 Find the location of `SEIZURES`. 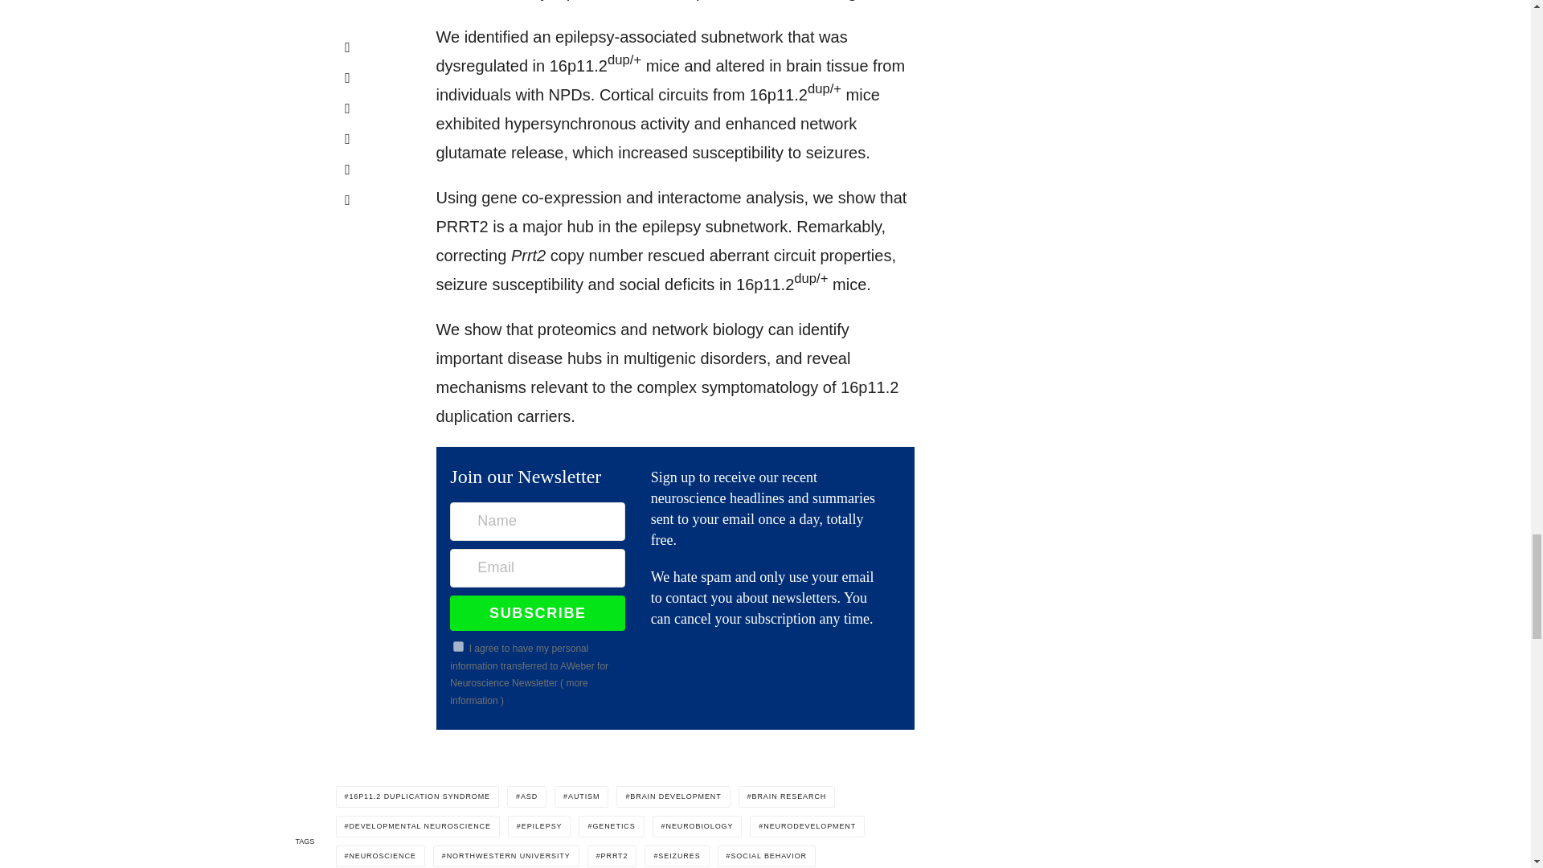

SEIZURES is located at coordinates (677, 855).